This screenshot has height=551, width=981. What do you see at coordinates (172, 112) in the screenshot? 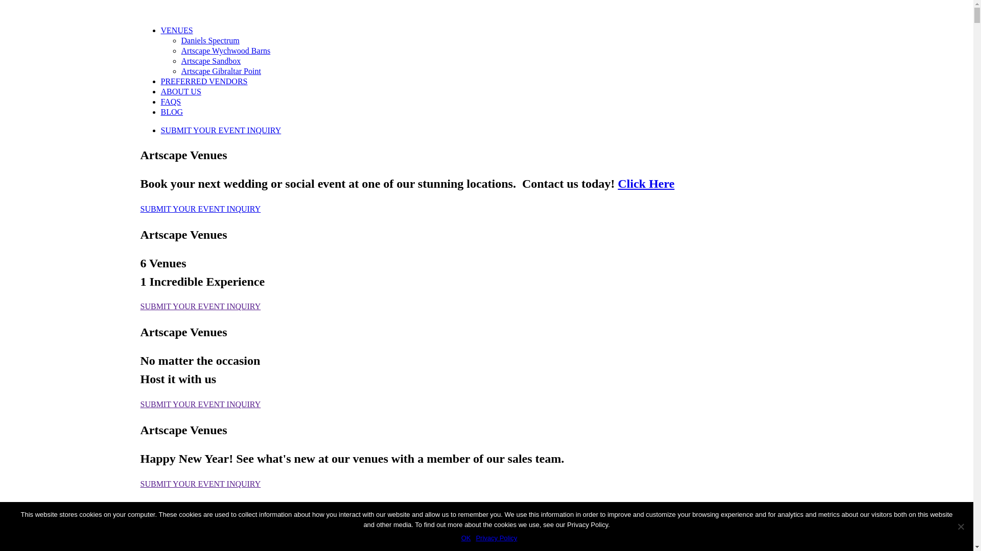
I see `BLOG` at bounding box center [172, 112].